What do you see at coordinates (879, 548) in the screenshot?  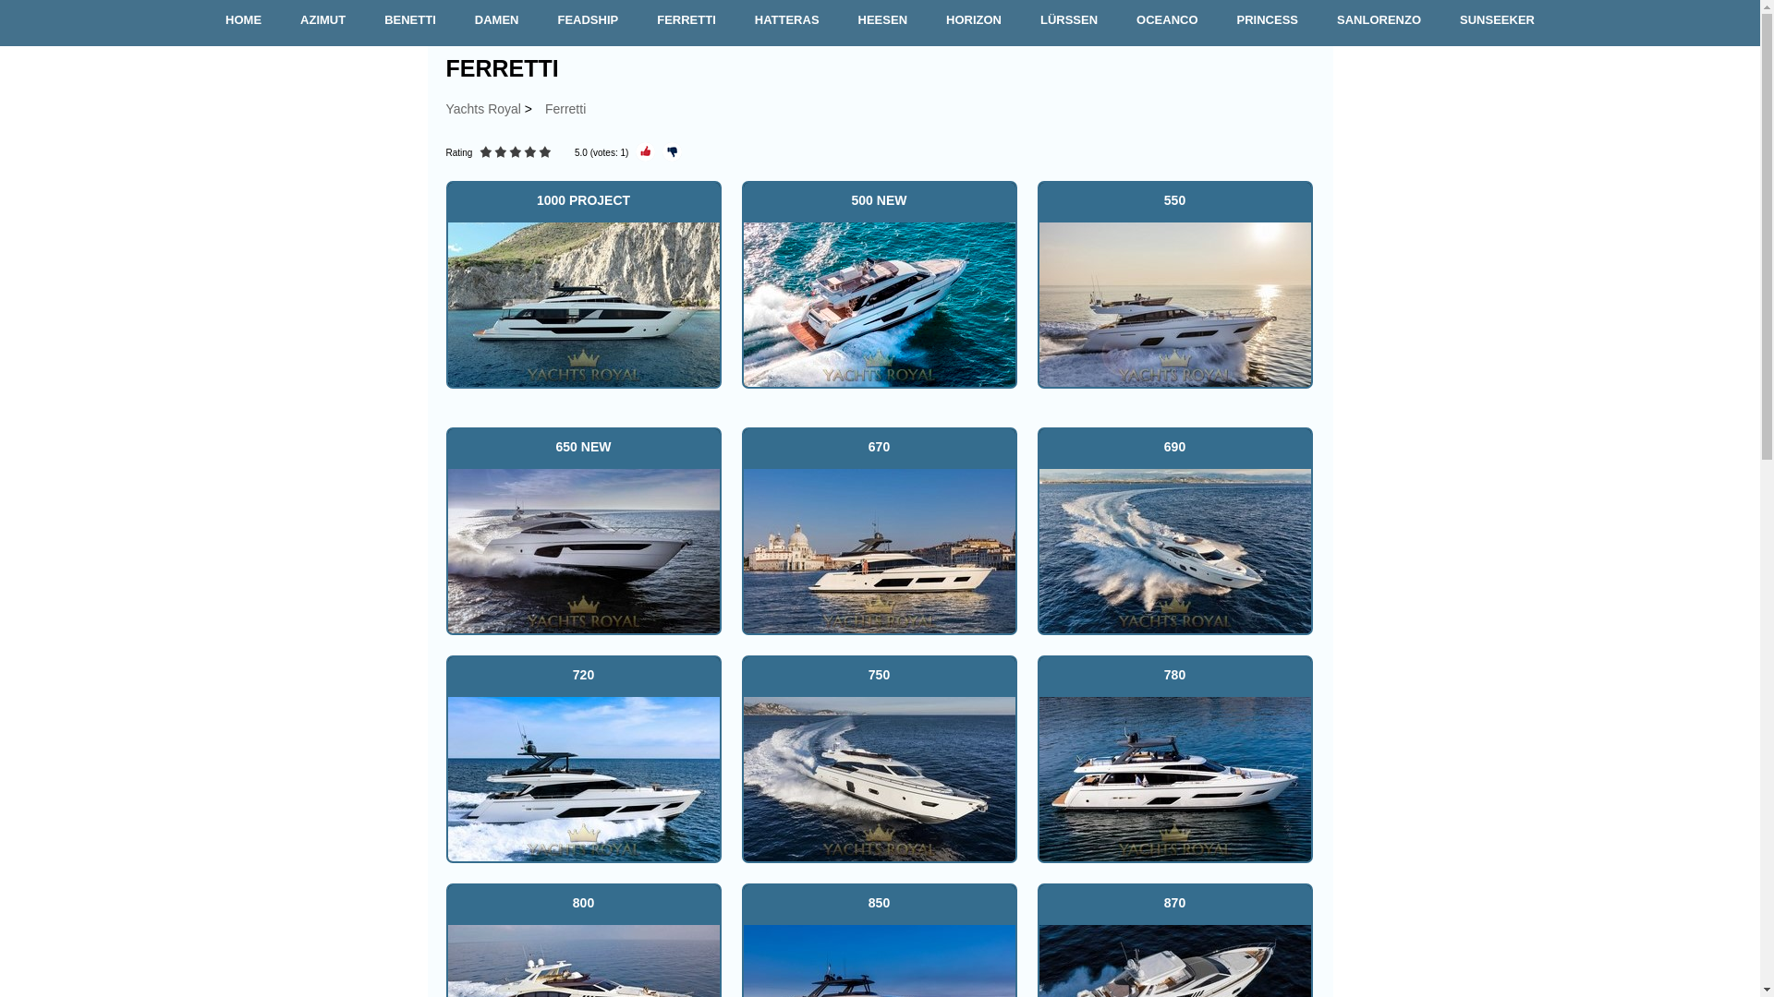 I see `Ferretti 670` at bounding box center [879, 548].